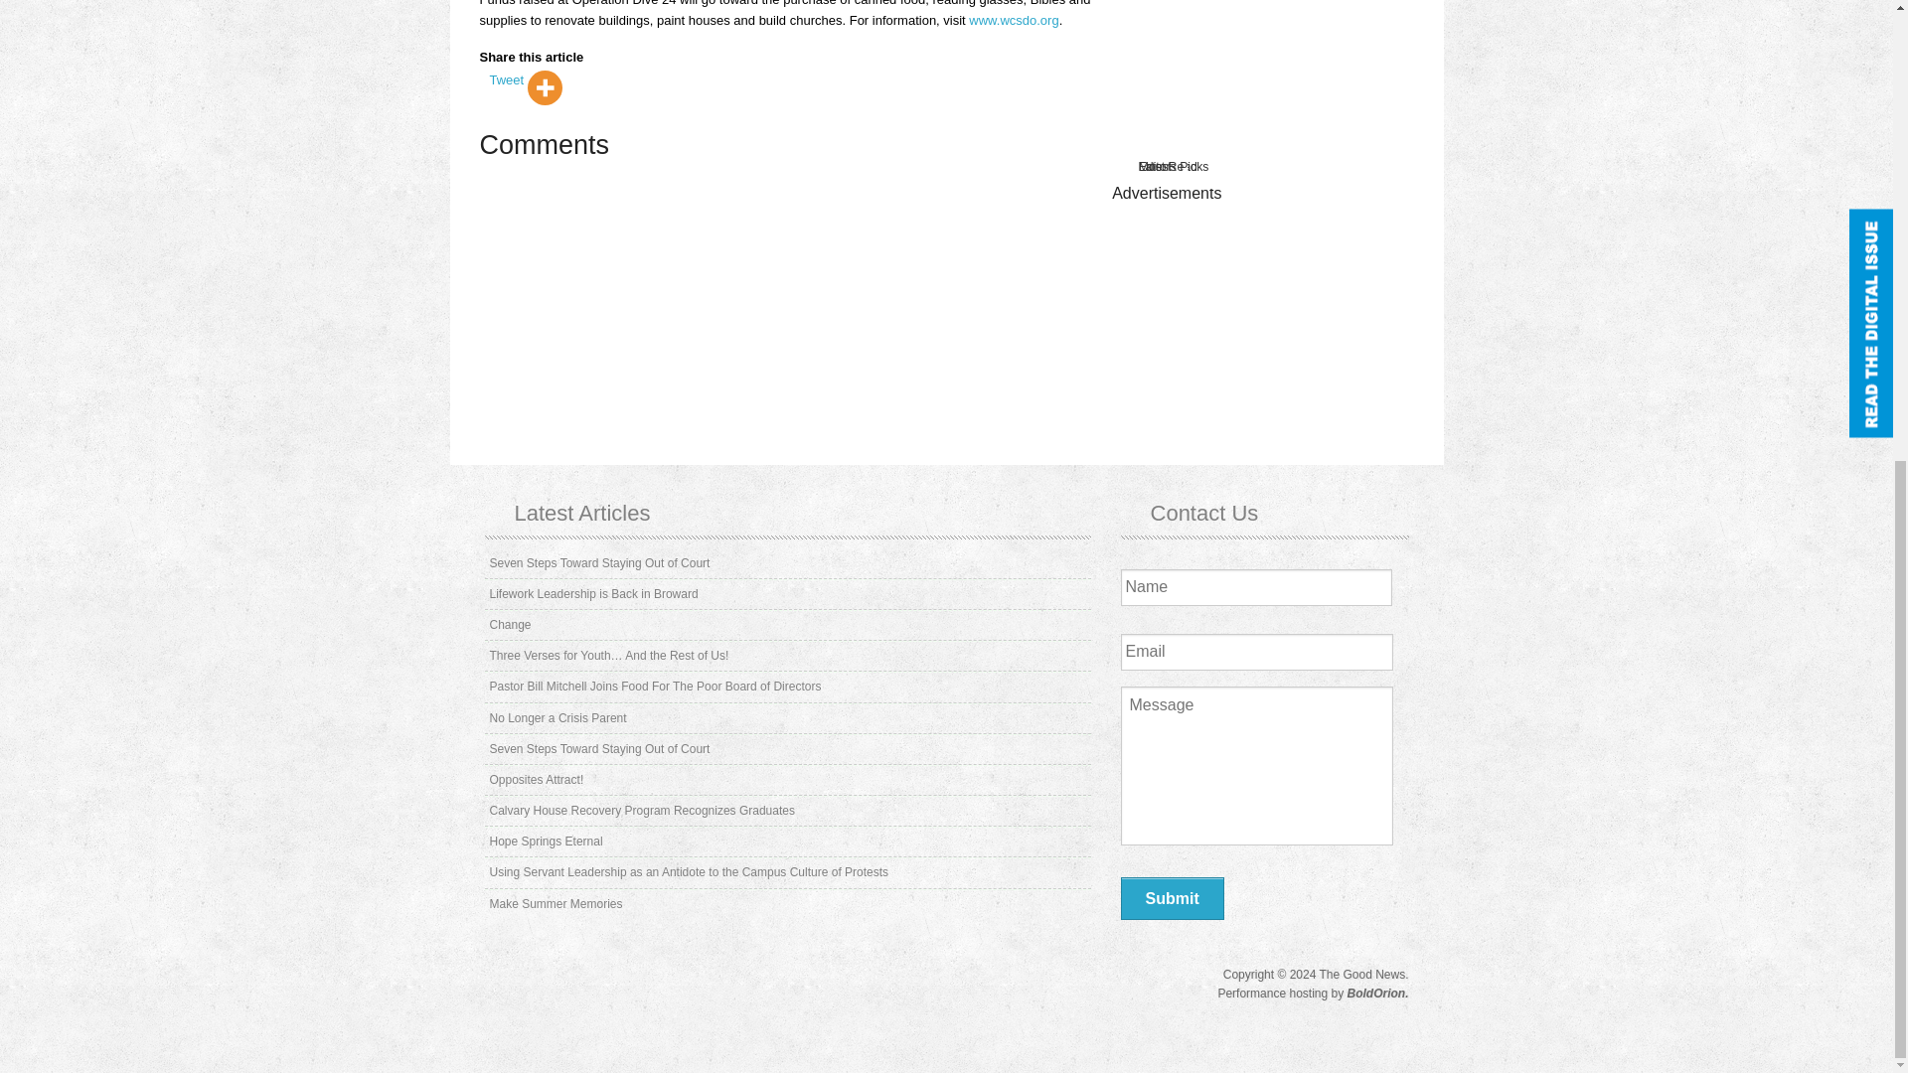  What do you see at coordinates (1270, 66) in the screenshot?
I see `Advertisement` at bounding box center [1270, 66].